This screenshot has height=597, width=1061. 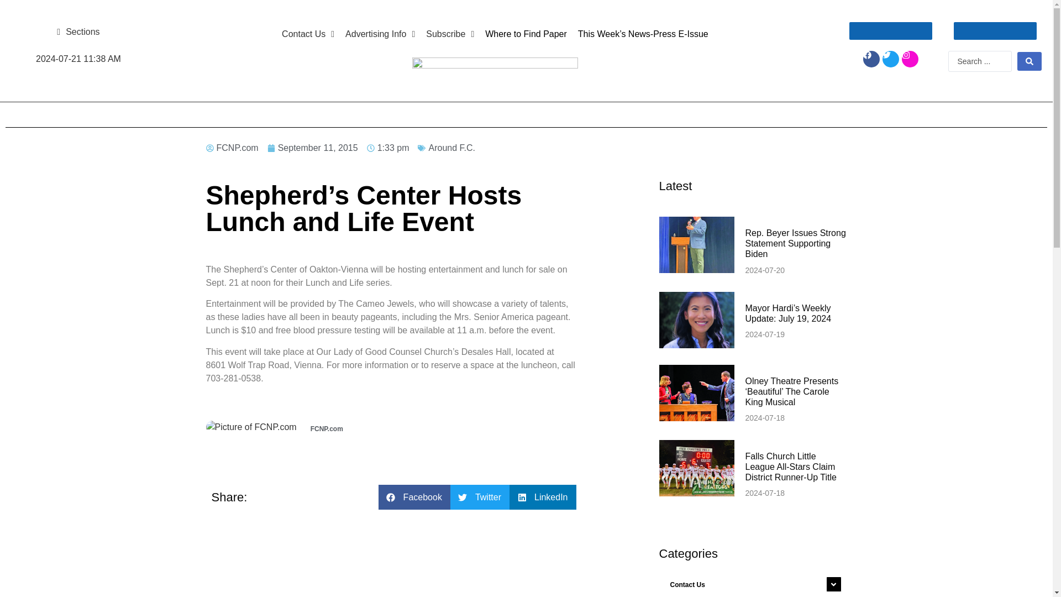 I want to click on Around F.C., so click(x=451, y=148).